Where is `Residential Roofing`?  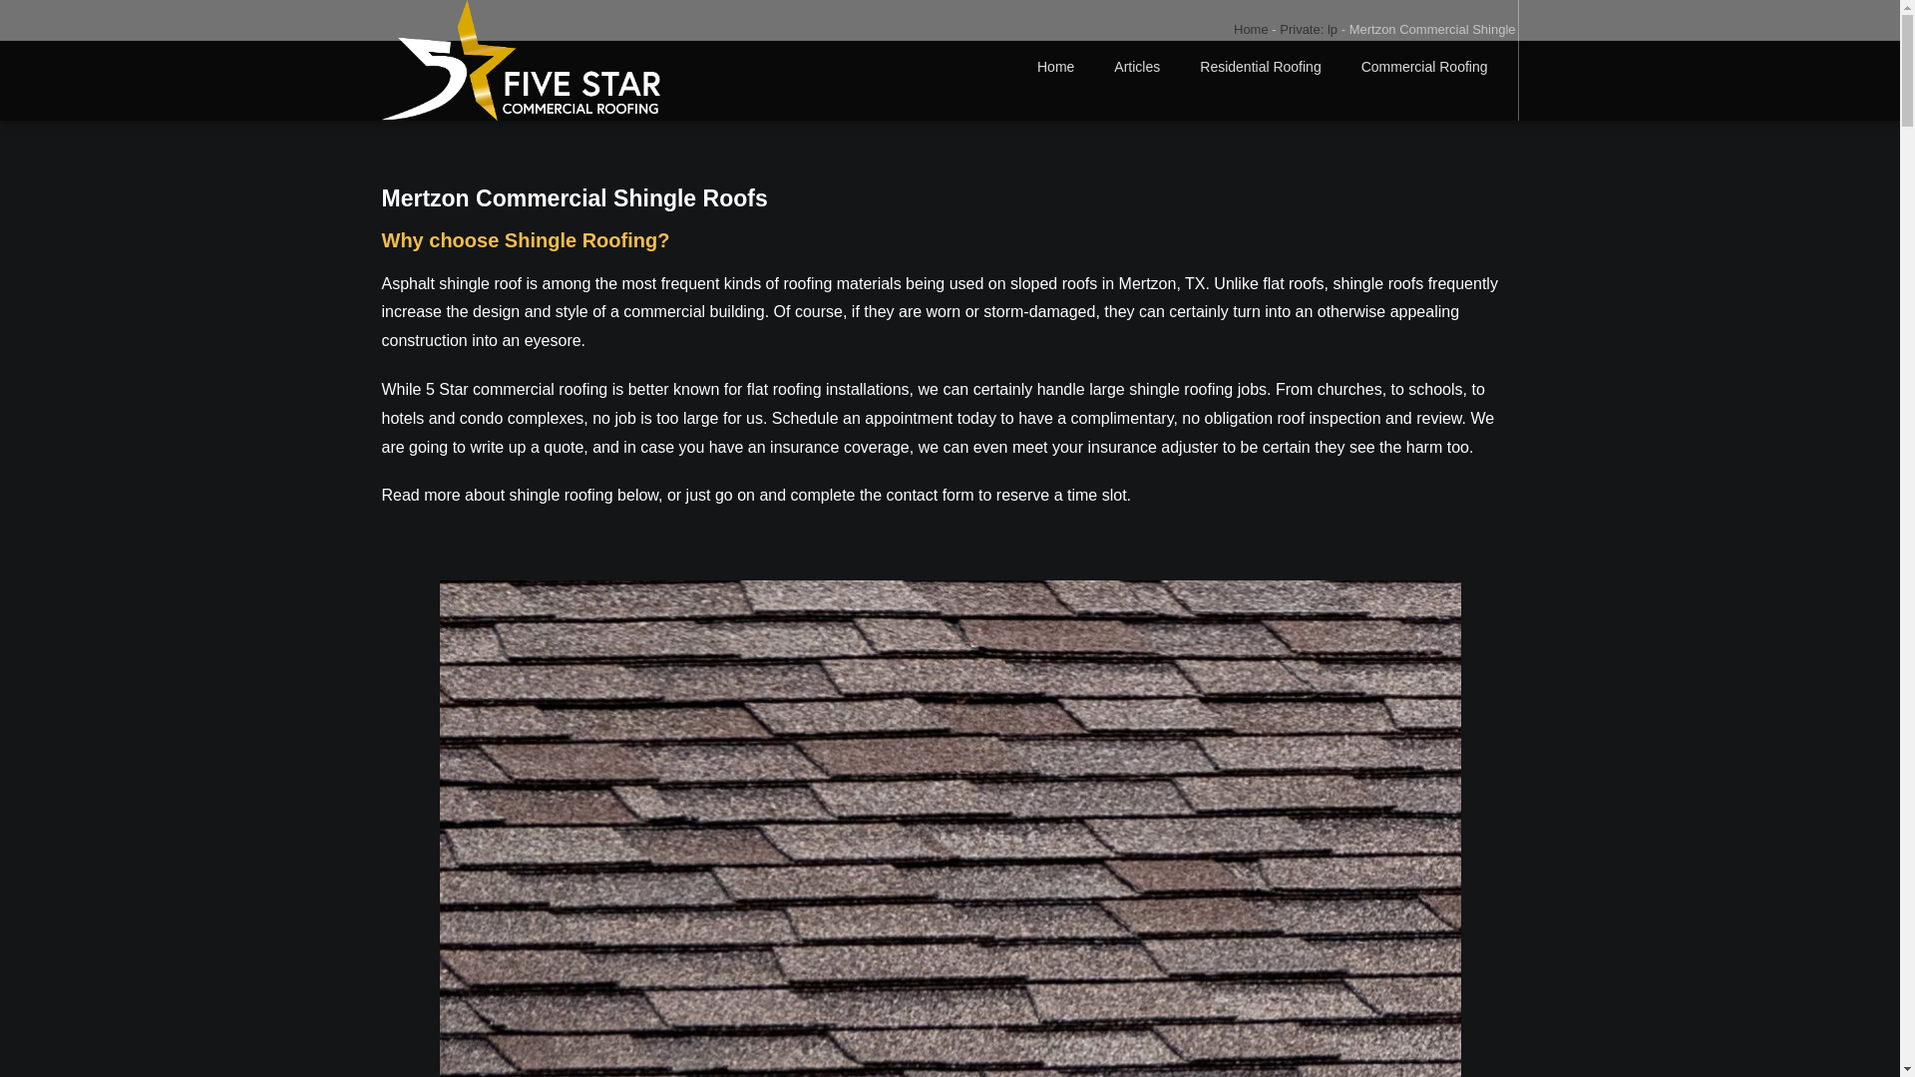 Residential Roofing is located at coordinates (1260, 66).